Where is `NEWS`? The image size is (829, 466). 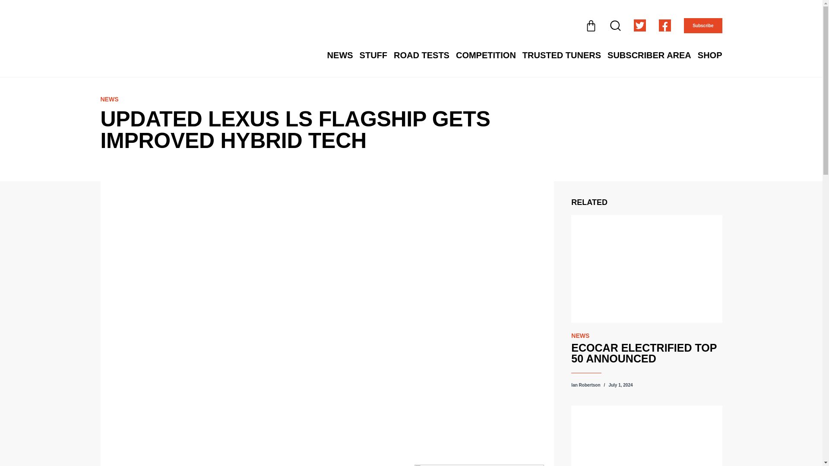 NEWS is located at coordinates (340, 55).